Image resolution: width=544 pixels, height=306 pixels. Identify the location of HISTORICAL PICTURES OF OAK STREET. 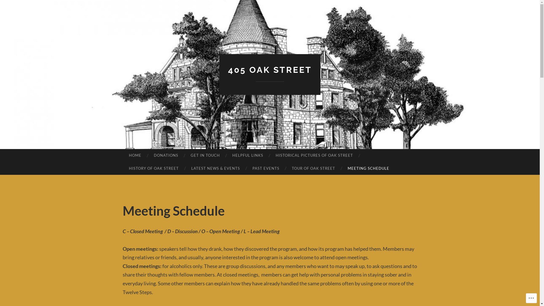
(314, 156).